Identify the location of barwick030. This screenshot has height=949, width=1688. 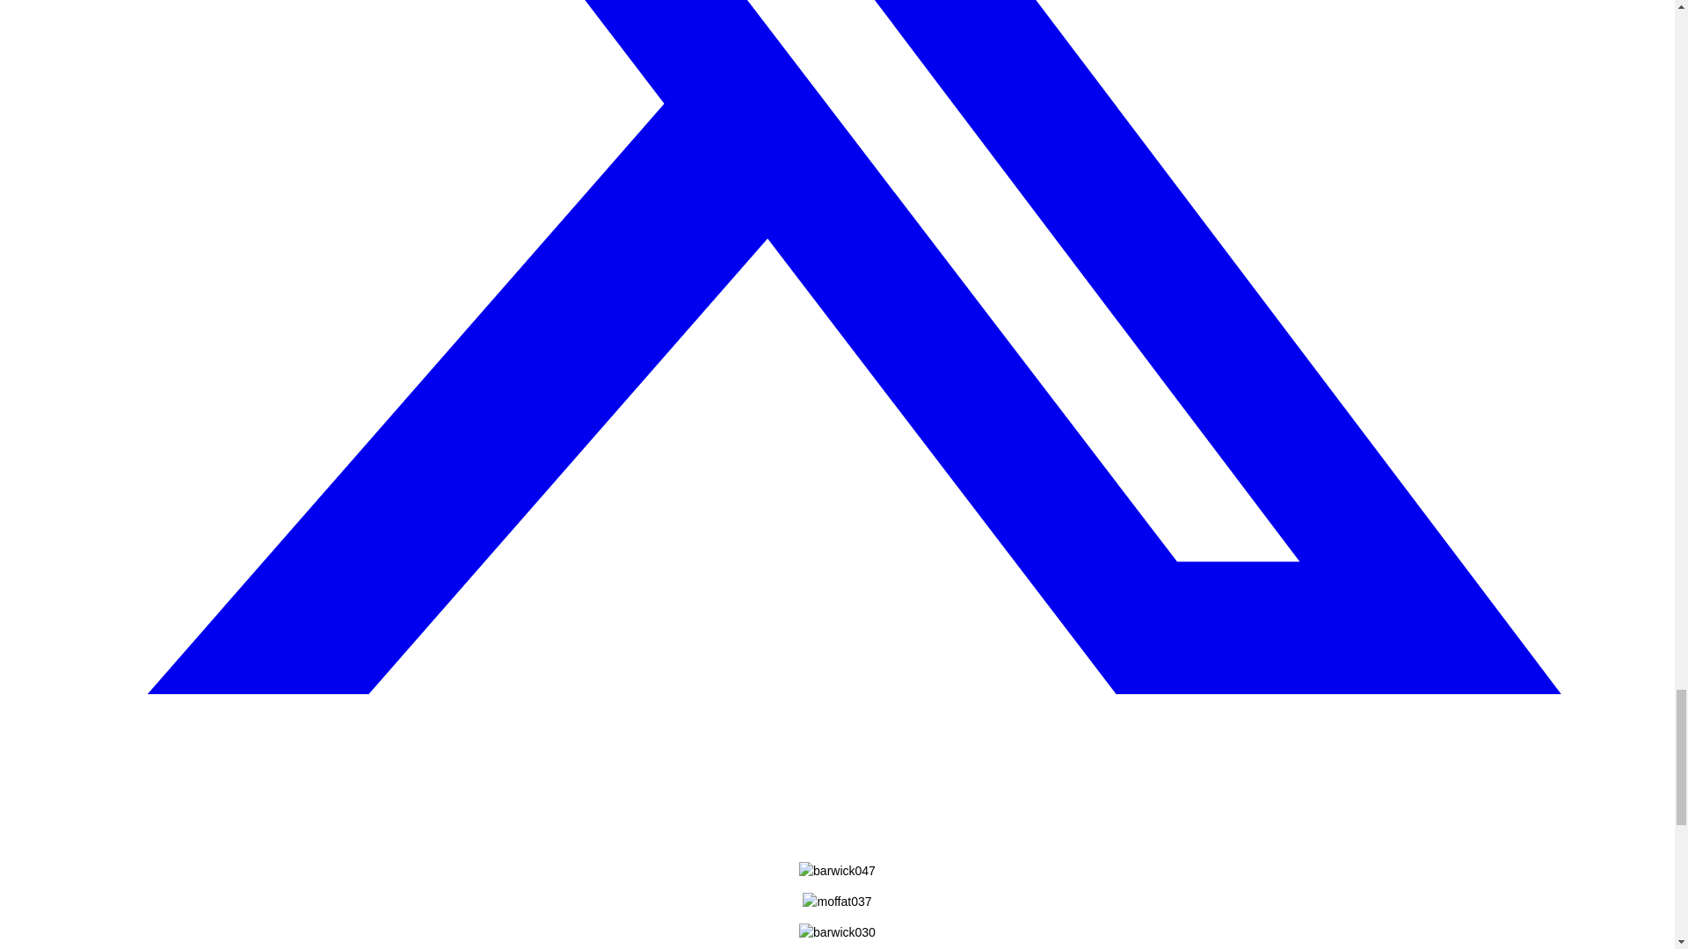
(837, 932).